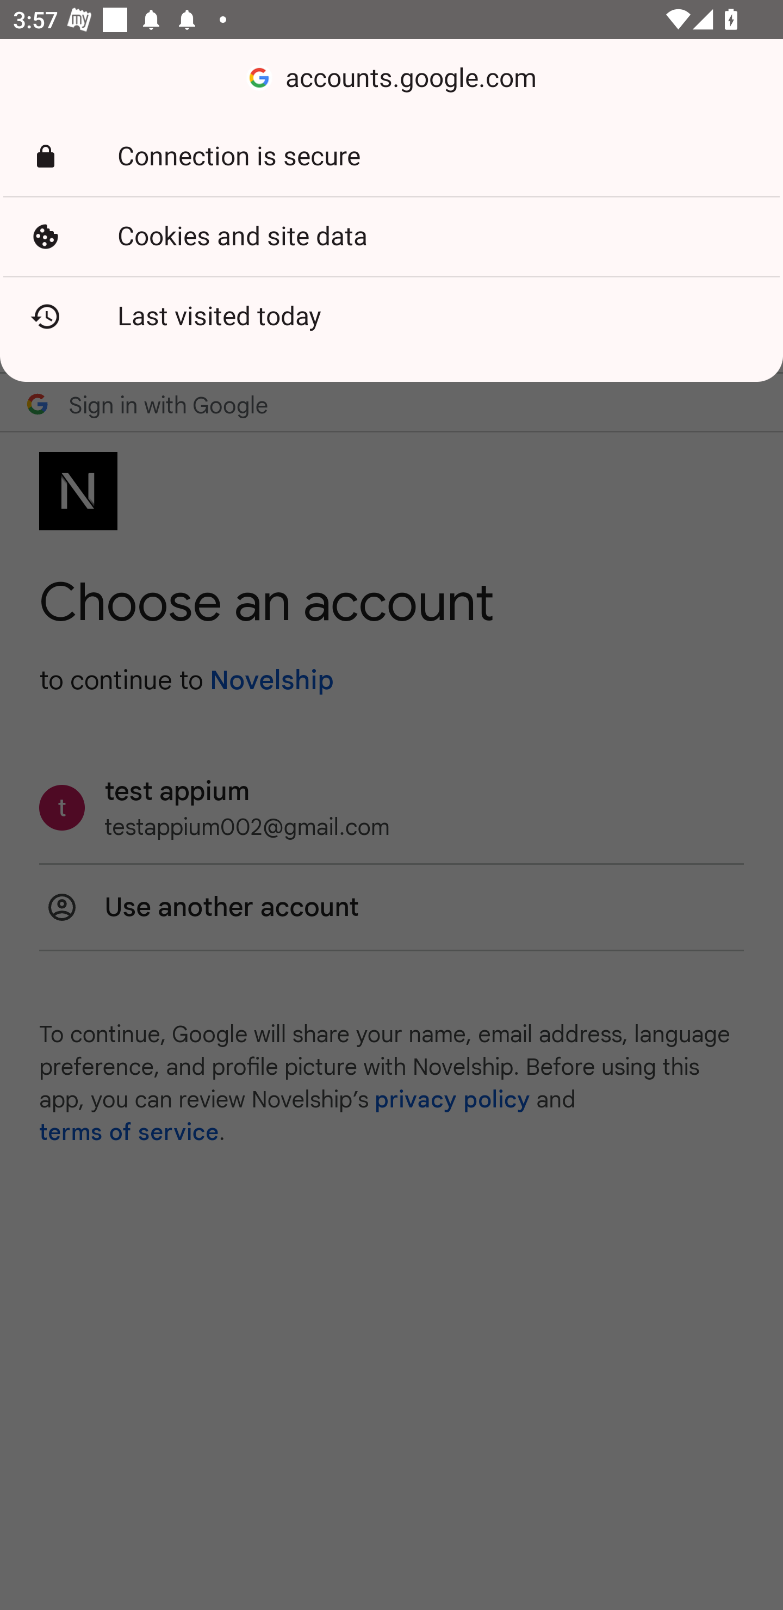  What do you see at coordinates (391, 78) in the screenshot?
I see `accounts.google.com` at bounding box center [391, 78].